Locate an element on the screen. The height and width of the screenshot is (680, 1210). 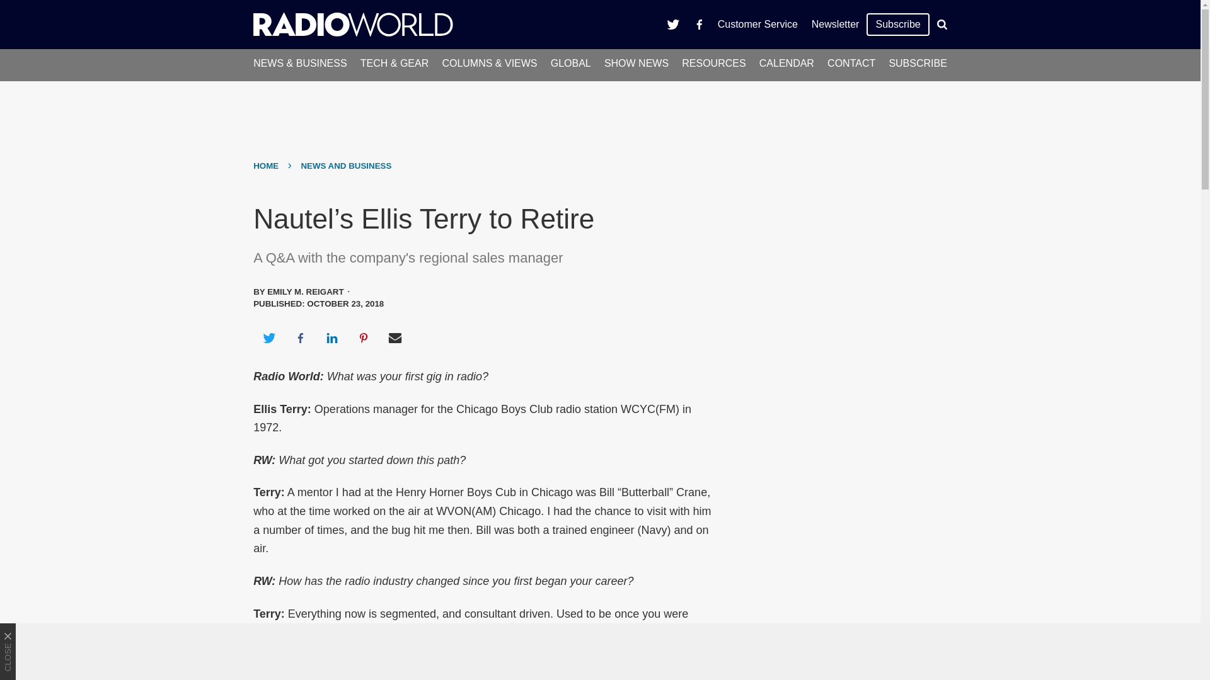
Share on Pinterest is located at coordinates (364, 337).